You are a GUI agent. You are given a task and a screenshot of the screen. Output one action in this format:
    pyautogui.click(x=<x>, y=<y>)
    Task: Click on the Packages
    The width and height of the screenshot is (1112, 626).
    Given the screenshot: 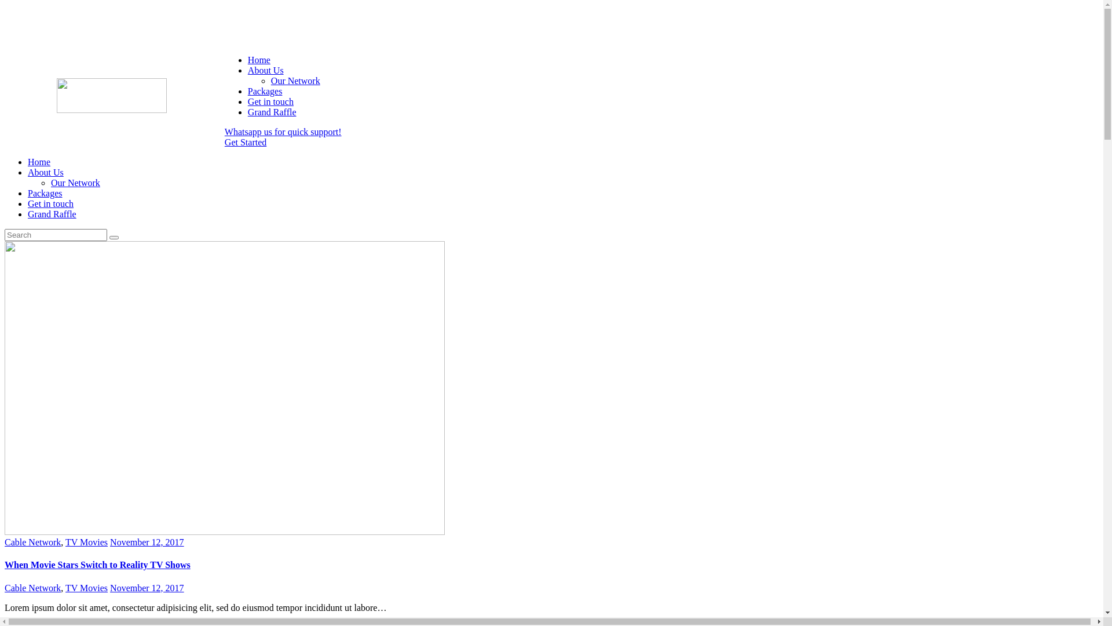 What is the action you would take?
    pyautogui.click(x=45, y=194)
    